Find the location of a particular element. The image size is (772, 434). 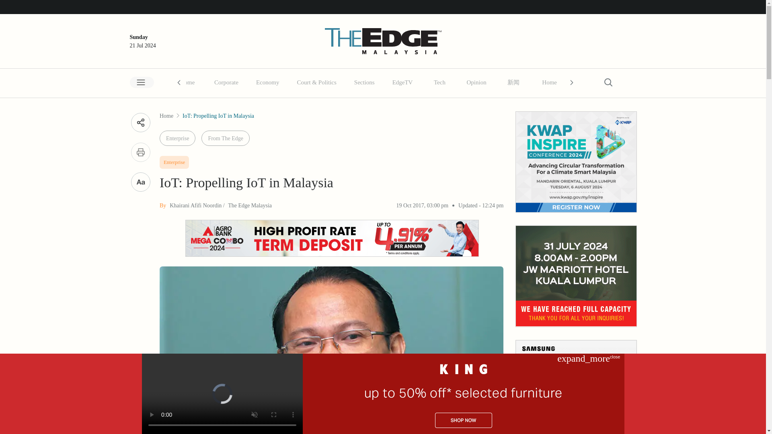

Home is located at coordinates (554, 82).